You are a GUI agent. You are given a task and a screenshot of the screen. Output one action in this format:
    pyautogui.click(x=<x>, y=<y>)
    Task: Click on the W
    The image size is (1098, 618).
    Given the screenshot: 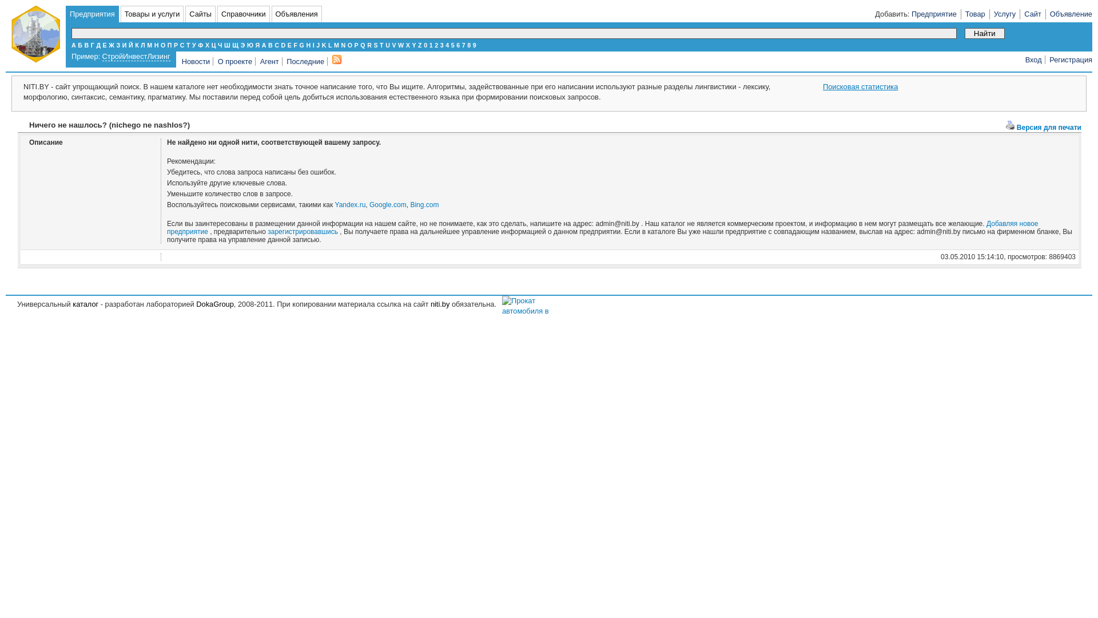 What is the action you would take?
    pyautogui.click(x=401, y=45)
    